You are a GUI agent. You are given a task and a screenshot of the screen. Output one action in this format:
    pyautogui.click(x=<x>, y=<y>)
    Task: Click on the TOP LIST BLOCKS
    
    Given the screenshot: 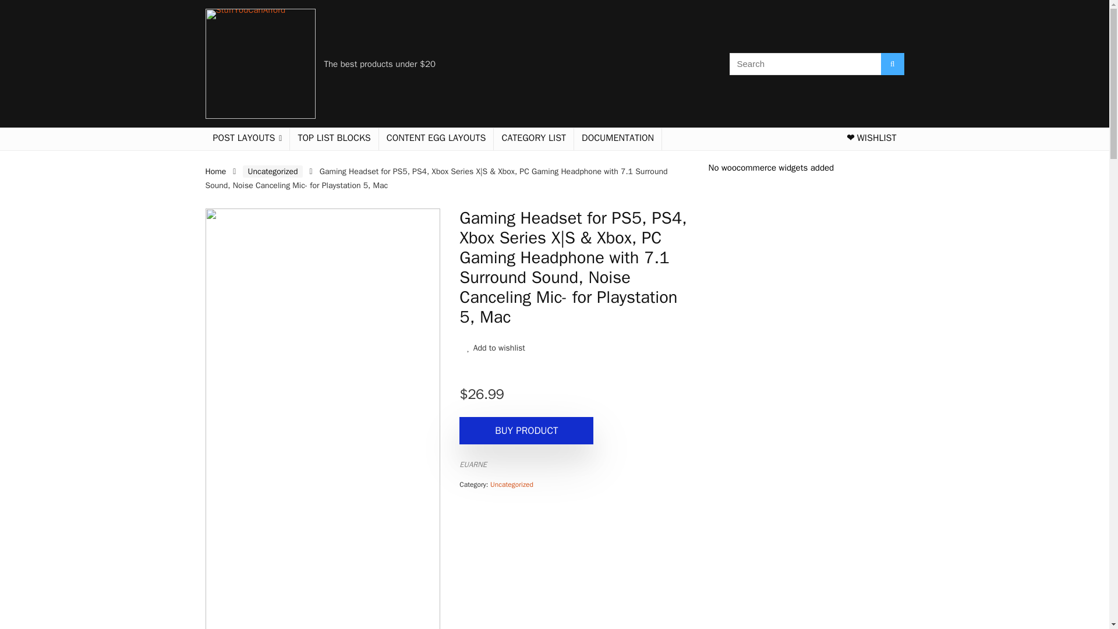 What is the action you would take?
    pyautogui.click(x=333, y=139)
    